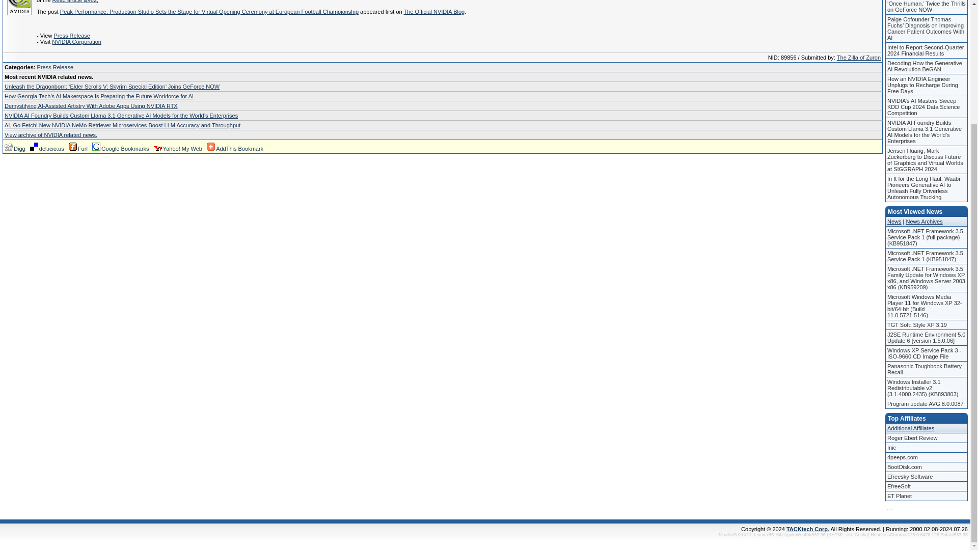 The width and height of the screenshot is (978, 550). What do you see at coordinates (178, 149) in the screenshot?
I see `Add to Yahoo! My Web` at bounding box center [178, 149].